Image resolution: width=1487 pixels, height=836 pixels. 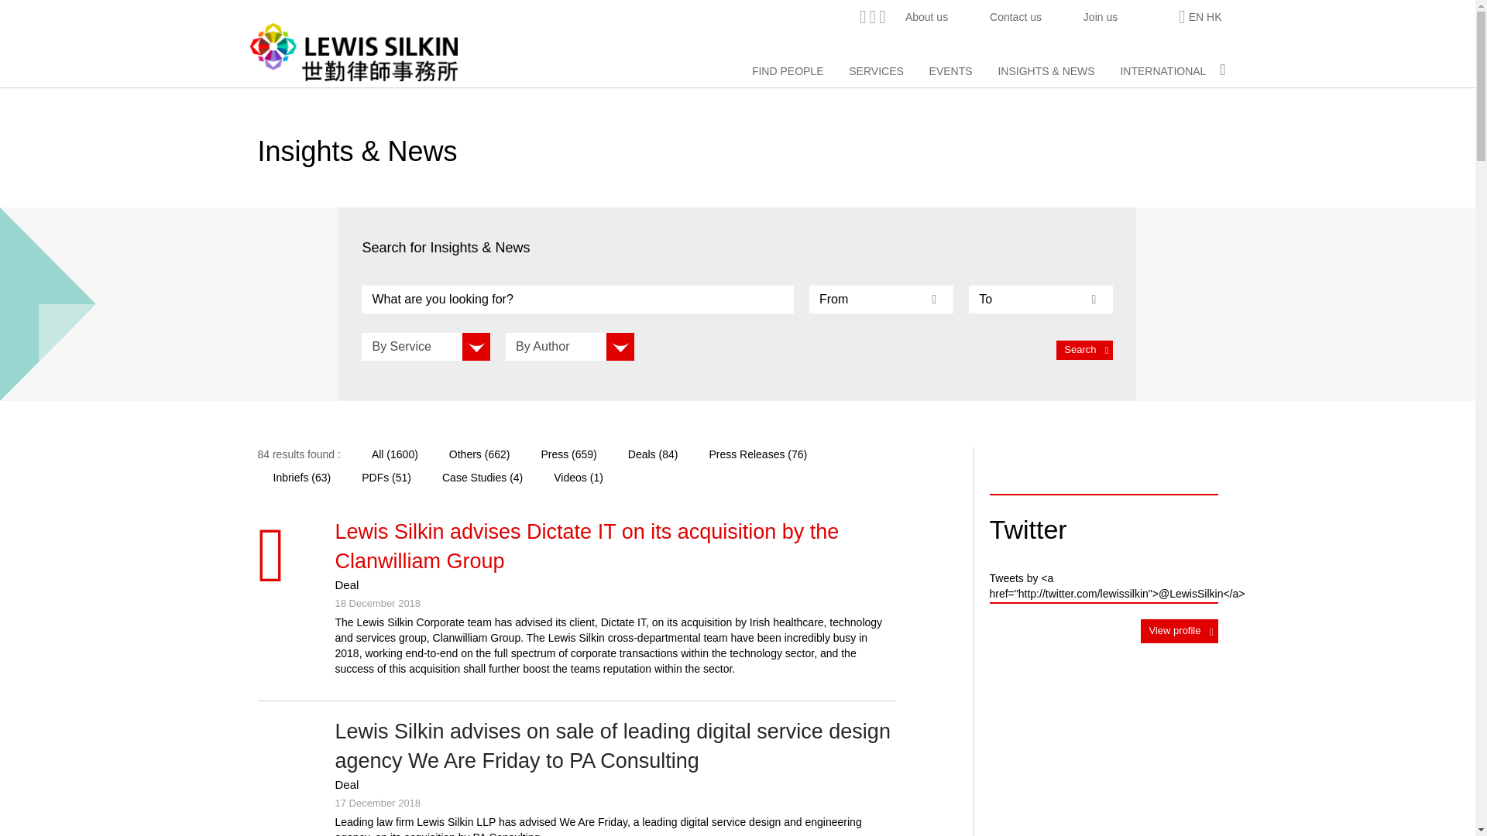 What do you see at coordinates (1015, 17) in the screenshot?
I see `Contact us` at bounding box center [1015, 17].